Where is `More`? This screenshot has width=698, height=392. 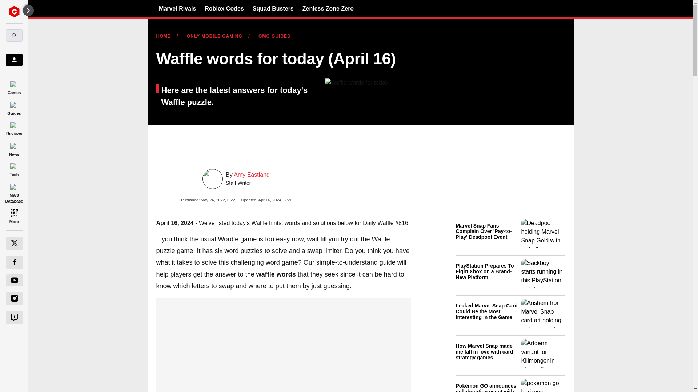
More is located at coordinates (14, 216).